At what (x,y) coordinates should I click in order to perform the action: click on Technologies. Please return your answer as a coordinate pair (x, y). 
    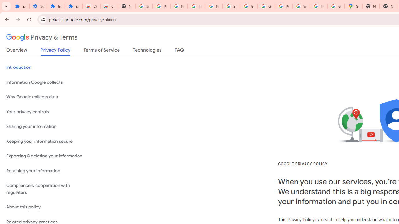
    Looking at the image, I should click on (147, 51).